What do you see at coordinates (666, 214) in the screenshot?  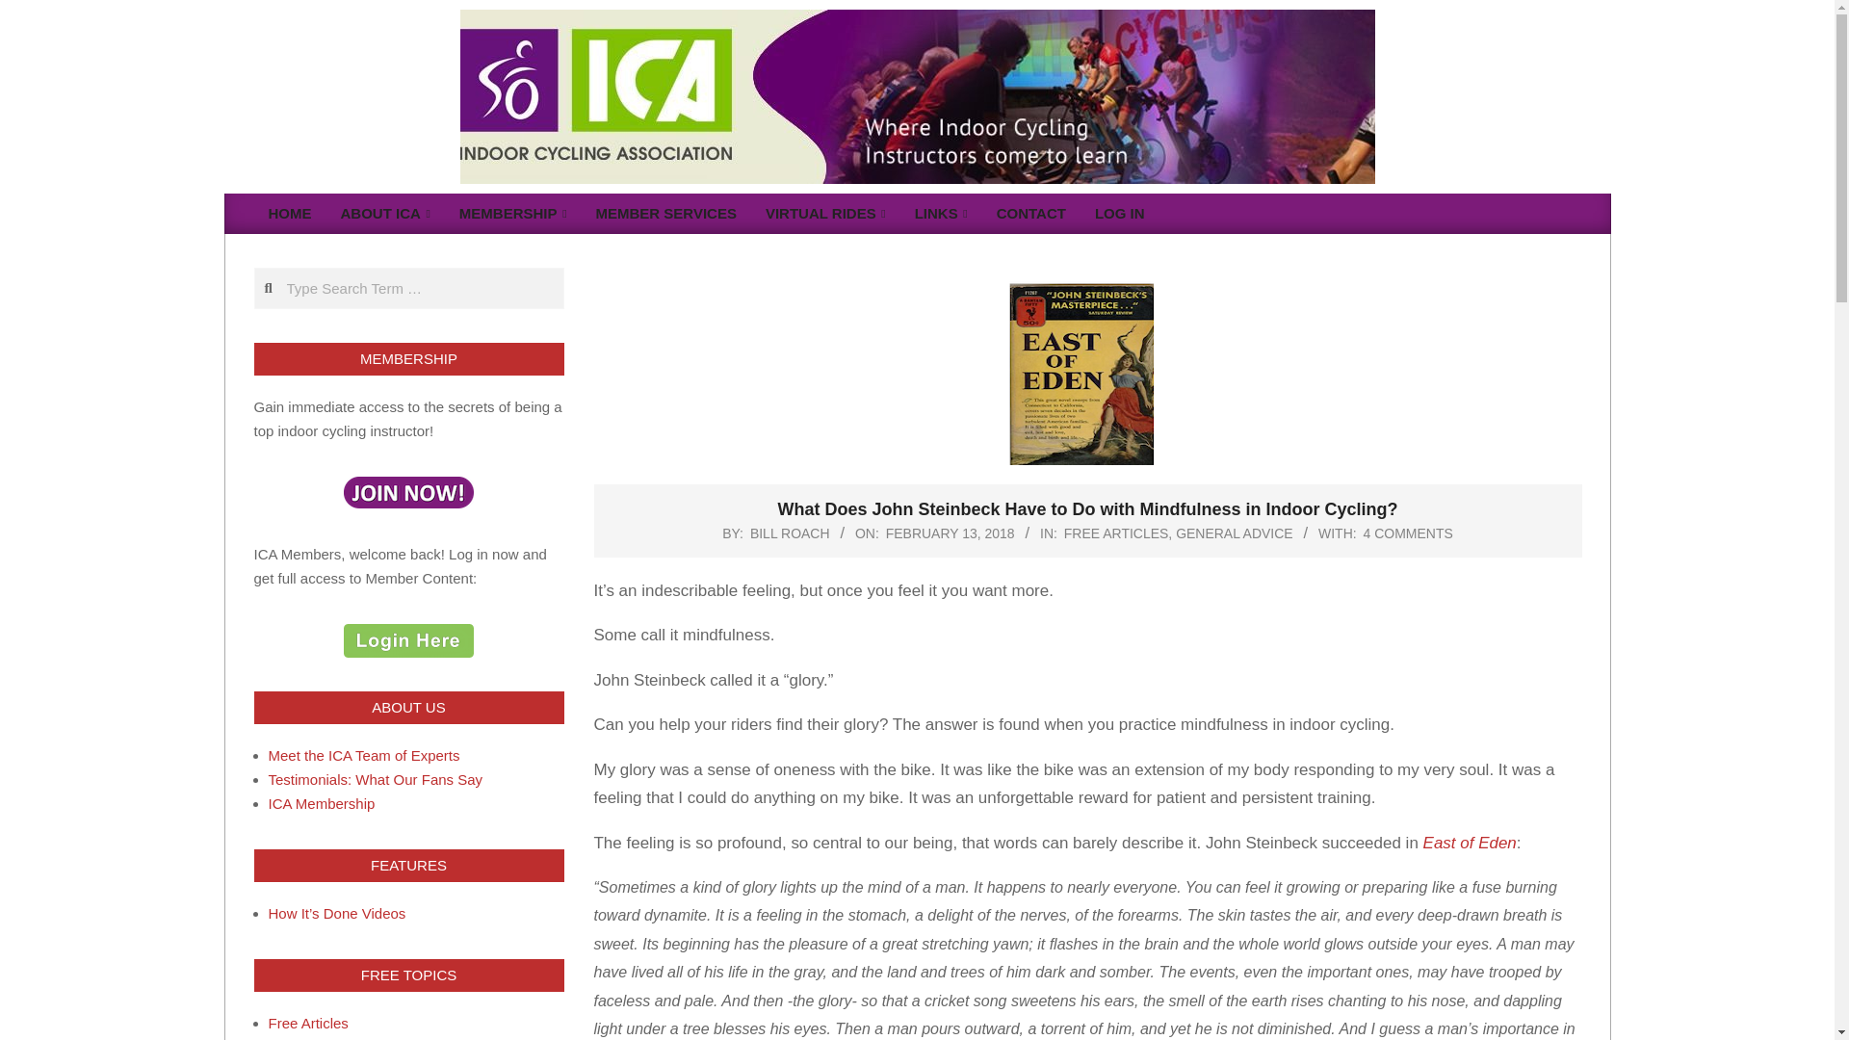 I see `MEMBER SERVICES` at bounding box center [666, 214].